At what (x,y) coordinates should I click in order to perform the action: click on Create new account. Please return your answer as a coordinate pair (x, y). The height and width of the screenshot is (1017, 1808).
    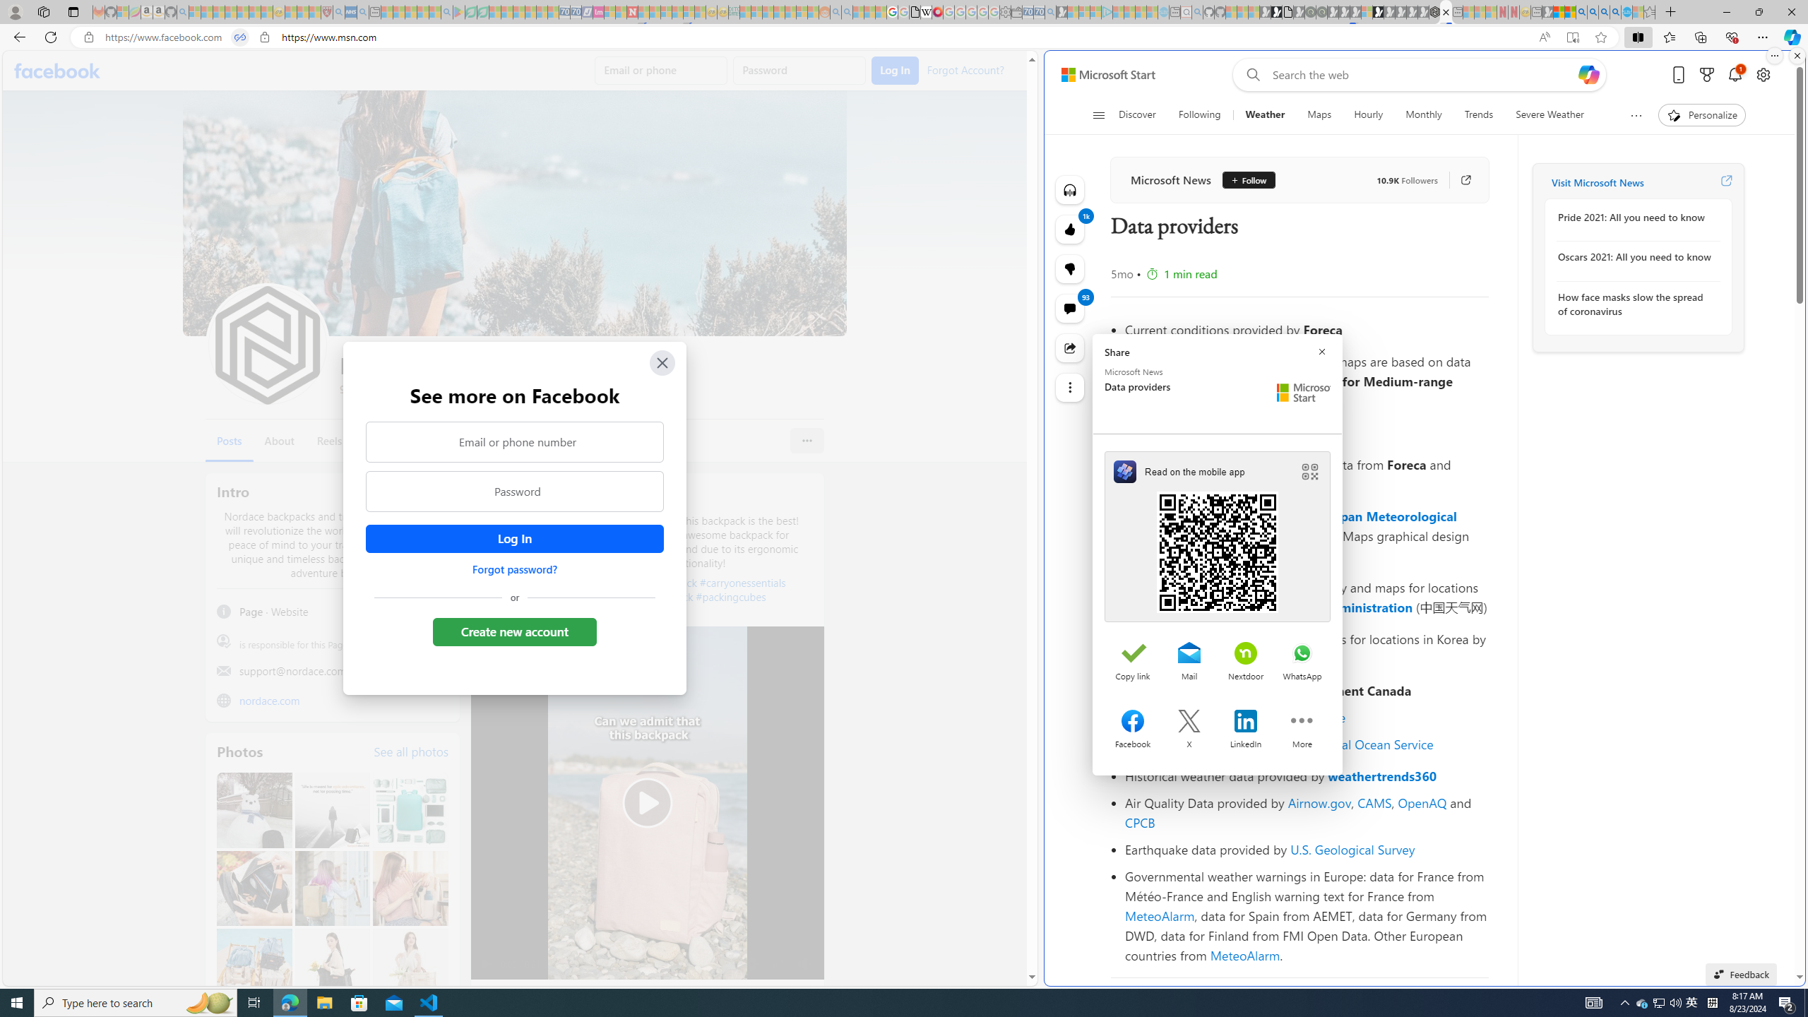
    Looking at the image, I should click on (514, 631).